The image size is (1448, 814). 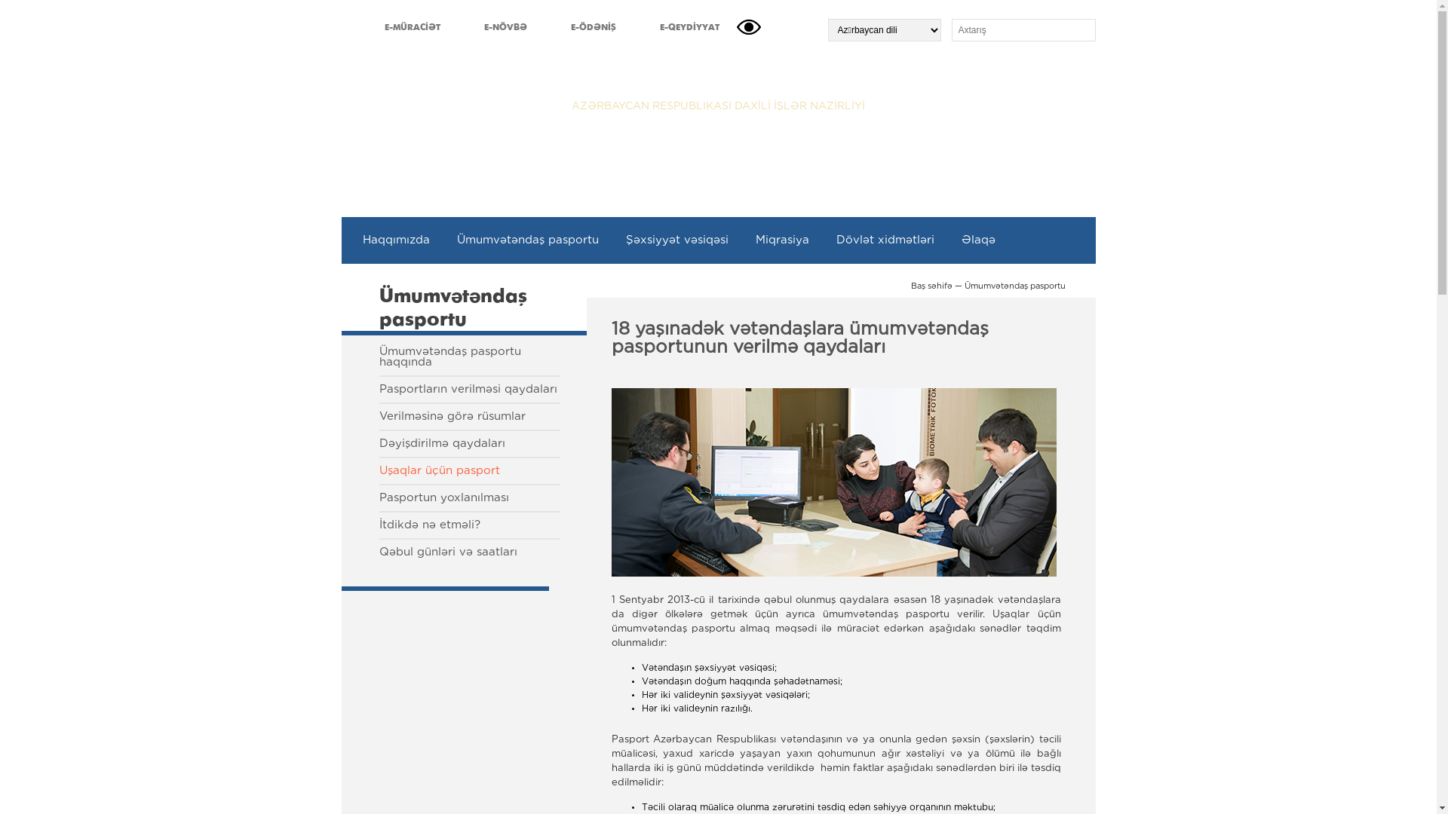 What do you see at coordinates (782, 240) in the screenshot?
I see `Miqrasiya` at bounding box center [782, 240].